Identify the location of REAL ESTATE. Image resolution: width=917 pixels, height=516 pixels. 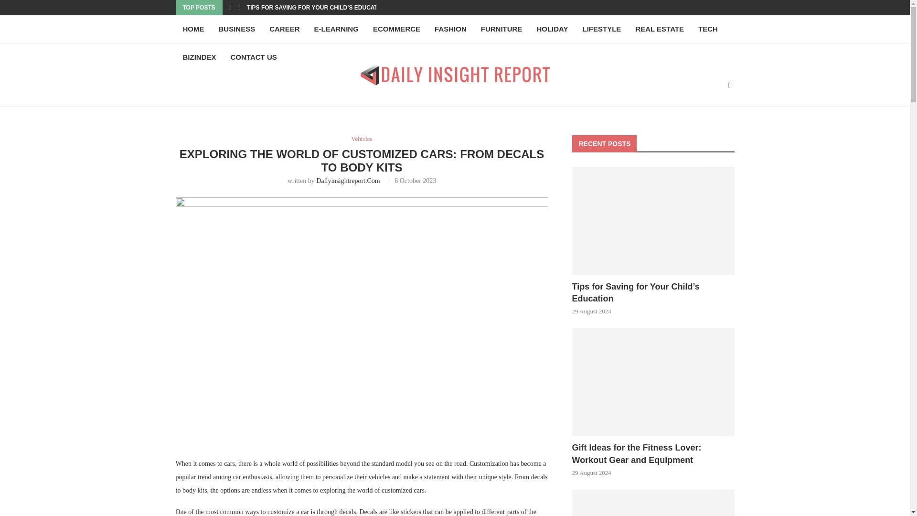
(660, 29).